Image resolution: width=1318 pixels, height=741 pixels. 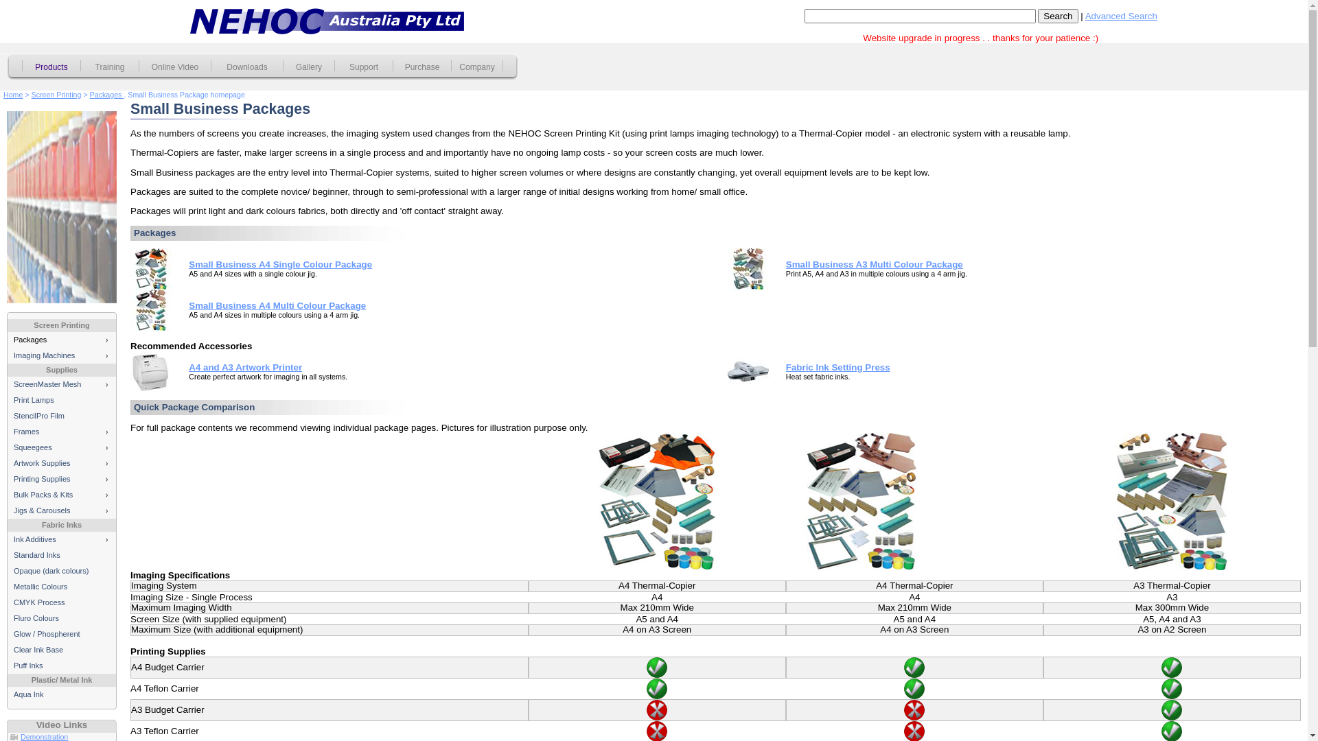 I want to click on Jigs & Carousels, so click(x=62, y=510).